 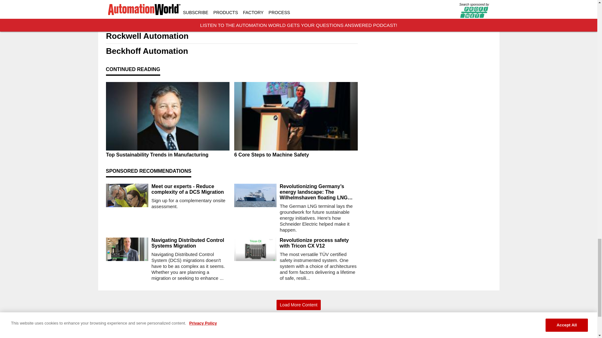 What do you see at coordinates (190, 189) in the screenshot?
I see `Meet our experts - Reduce complexity of a DCS Migration` at bounding box center [190, 189].